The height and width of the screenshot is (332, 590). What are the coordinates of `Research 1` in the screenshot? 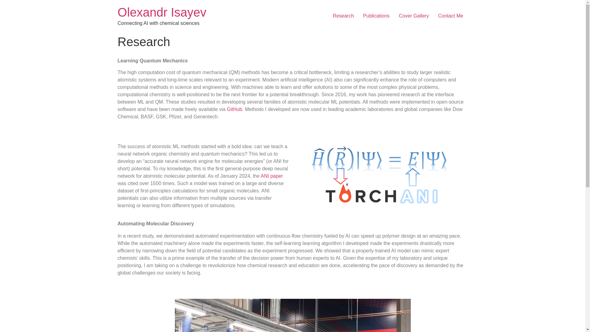 It's located at (382, 173).